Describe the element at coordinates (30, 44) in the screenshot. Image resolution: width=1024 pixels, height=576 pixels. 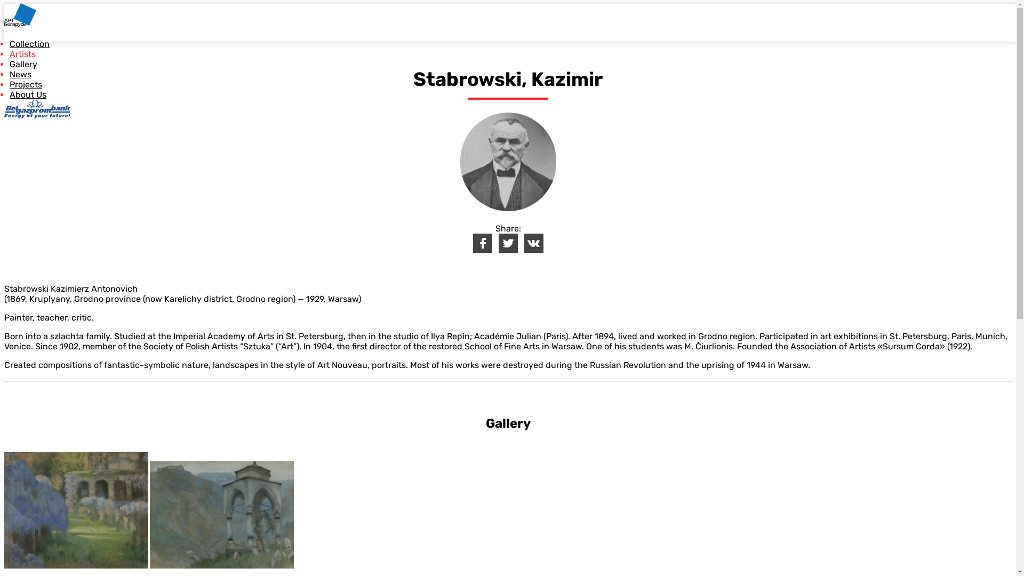
I see `Collection` at that location.